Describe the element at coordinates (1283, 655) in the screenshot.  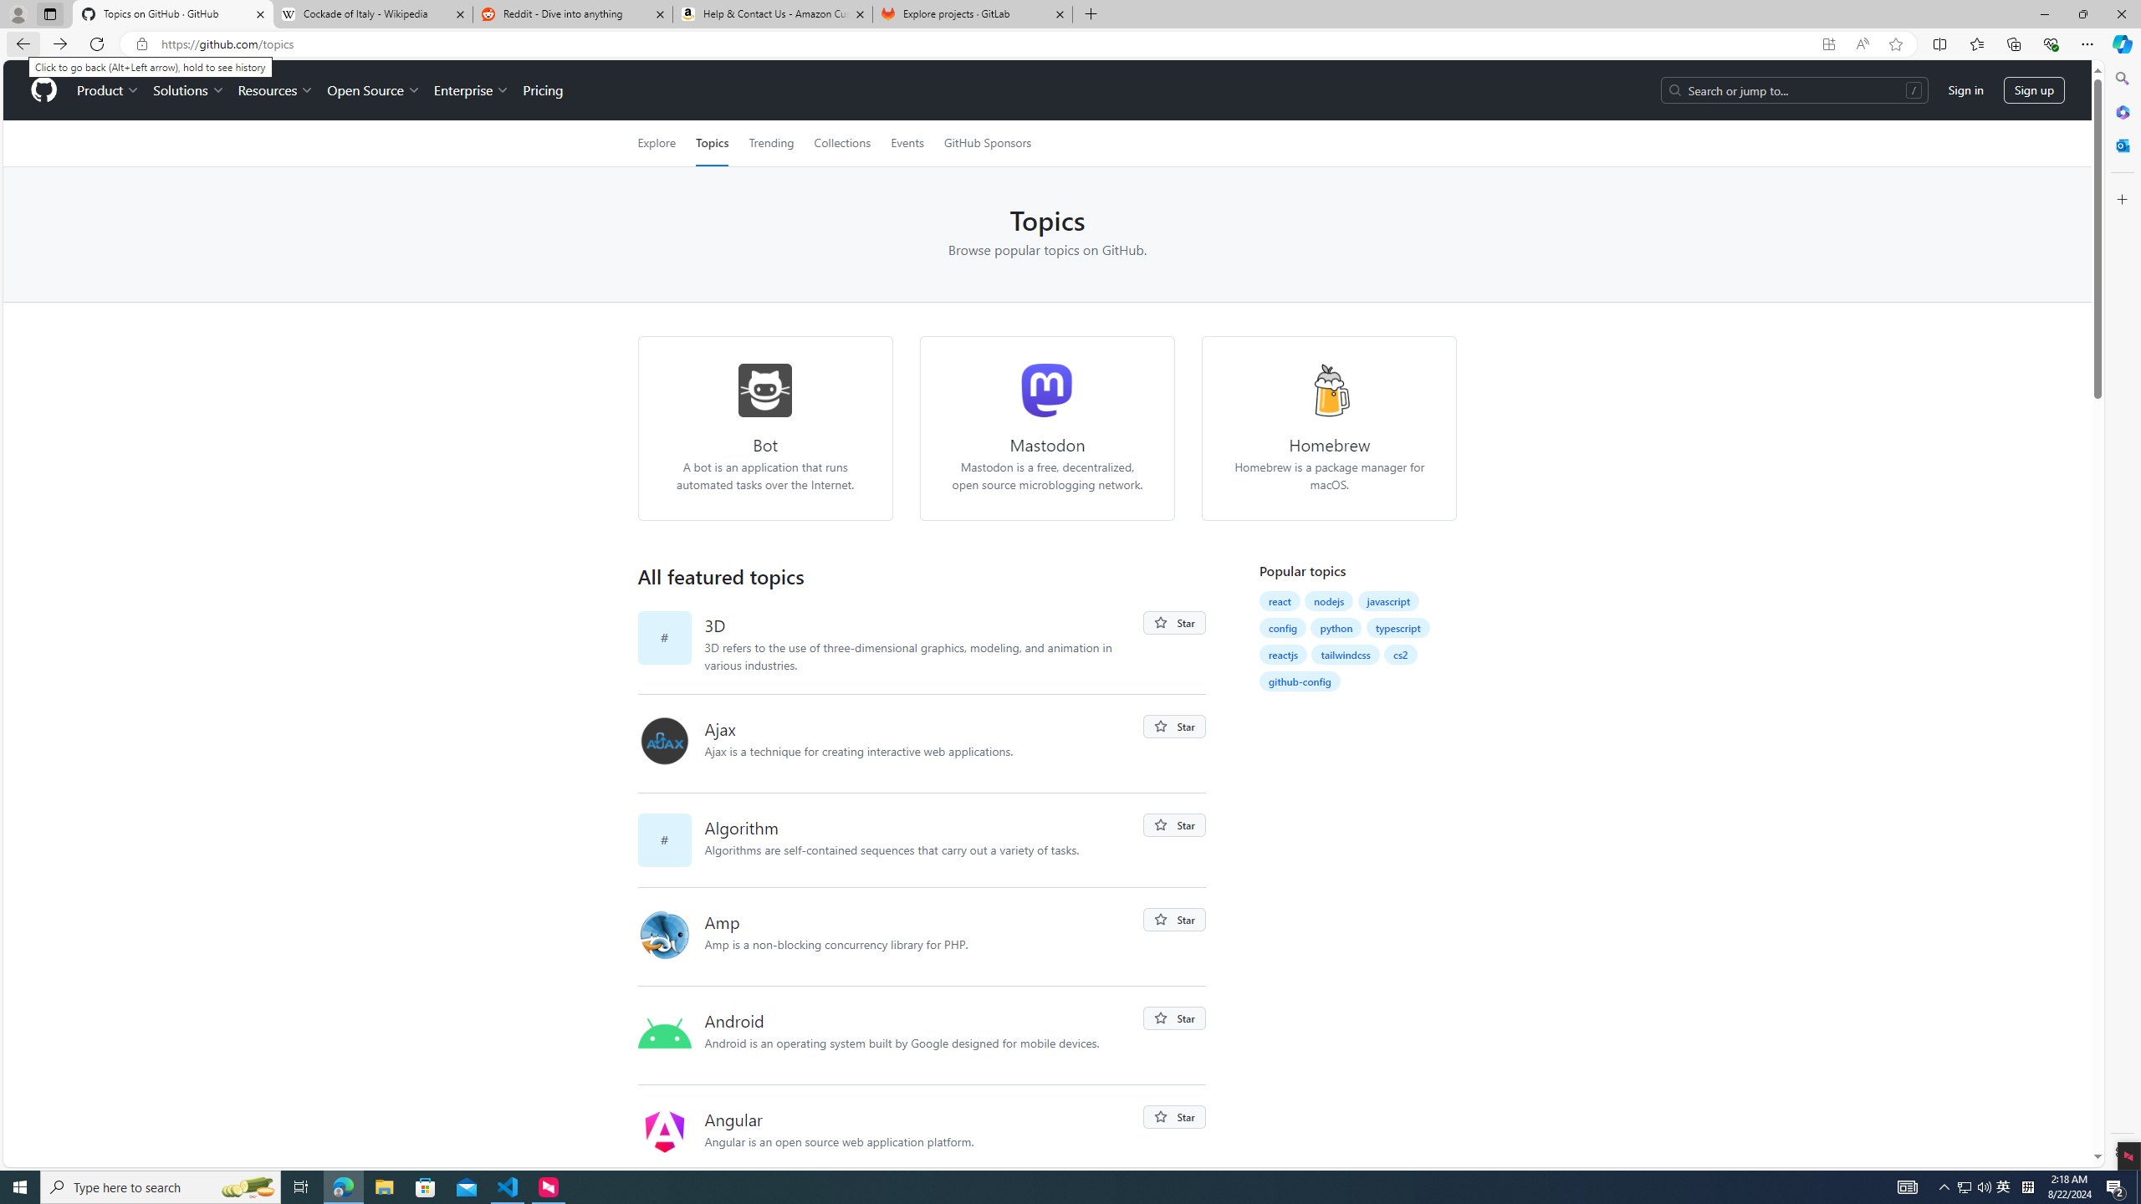
I see `reactjs` at that location.